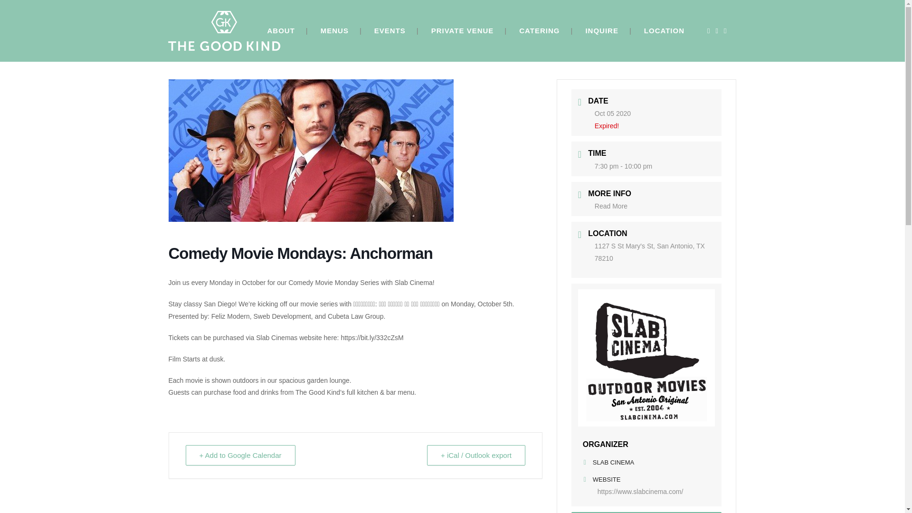 Image resolution: width=912 pixels, height=513 pixels. Describe the element at coordinates (664, 30) in the screenshot. I see `LOCATION` at that location.